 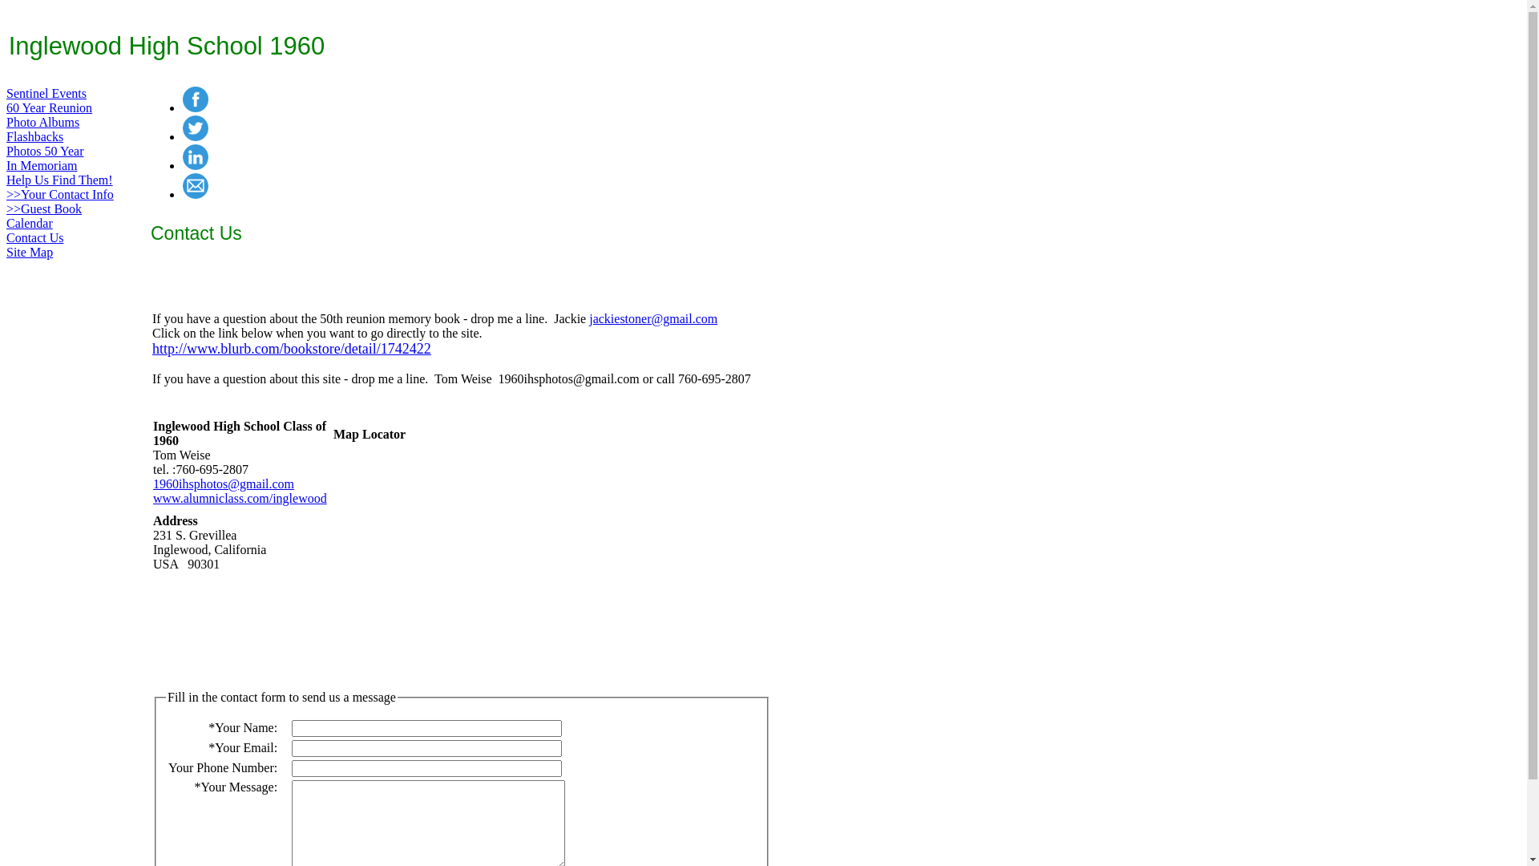 I want to click on Flashbacks, so click(x=35, y=136).